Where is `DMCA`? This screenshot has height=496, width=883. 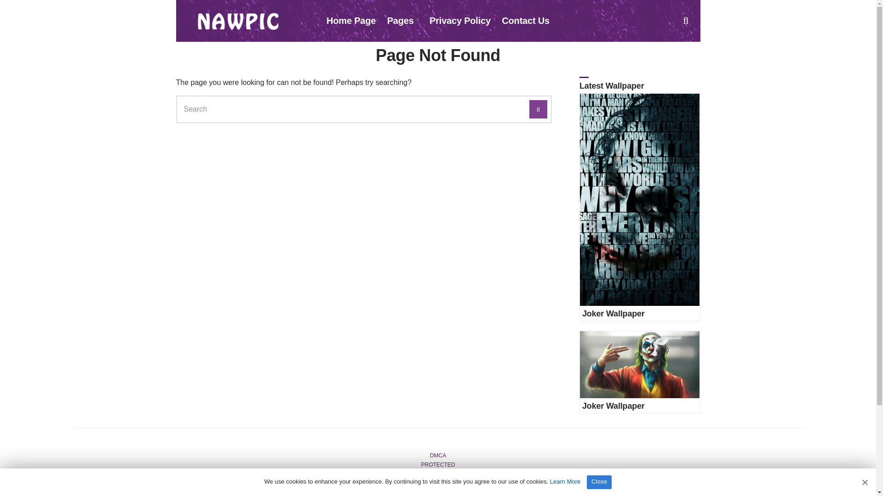 DMCA is located at coordinates (438, 456).